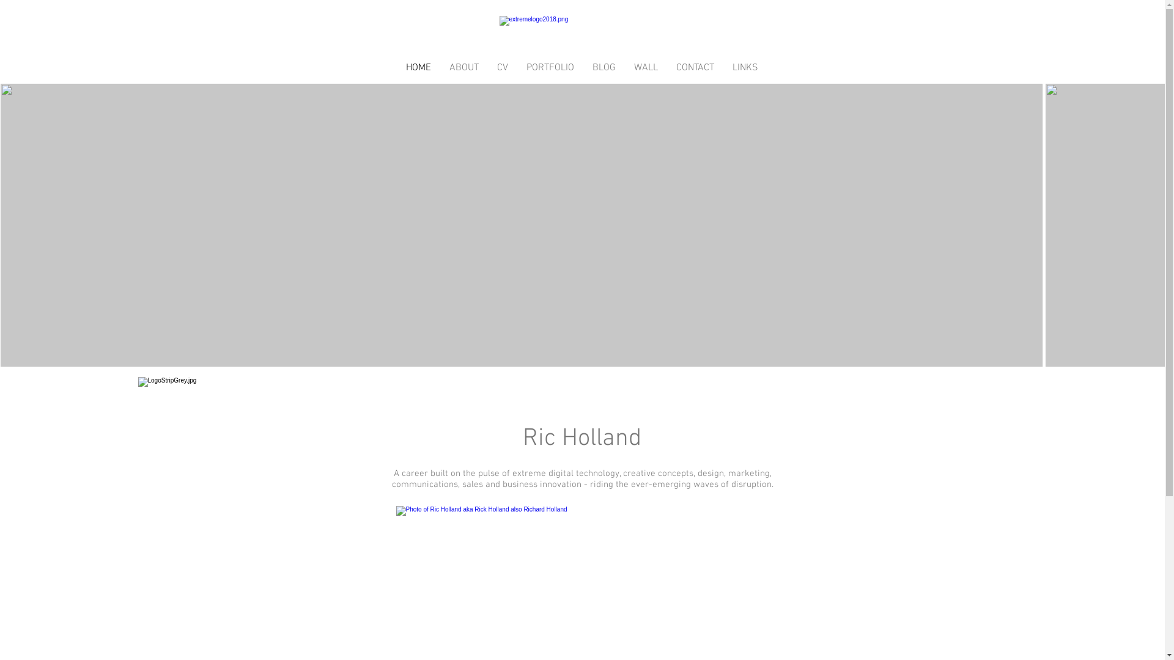 Image resolution: width=1174 pixels, height=660 pixels. What do you see at coordinates (695, 68) in the screenshot?
I see `CONTACT` at bounding box center [695, 68].